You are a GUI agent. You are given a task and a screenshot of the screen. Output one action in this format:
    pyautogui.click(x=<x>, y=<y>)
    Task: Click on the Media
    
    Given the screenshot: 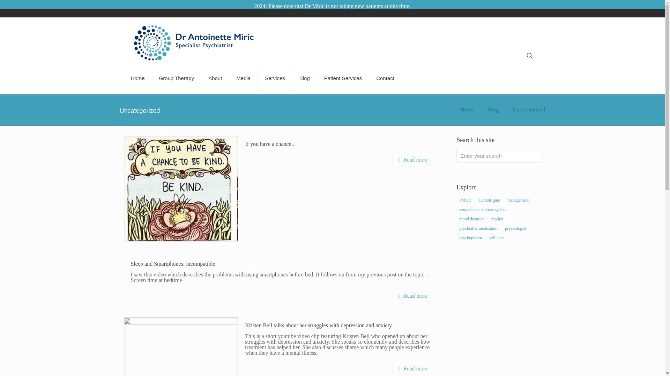 What is the action you would take?
    pyautogui.click(x=244, y=78)
    